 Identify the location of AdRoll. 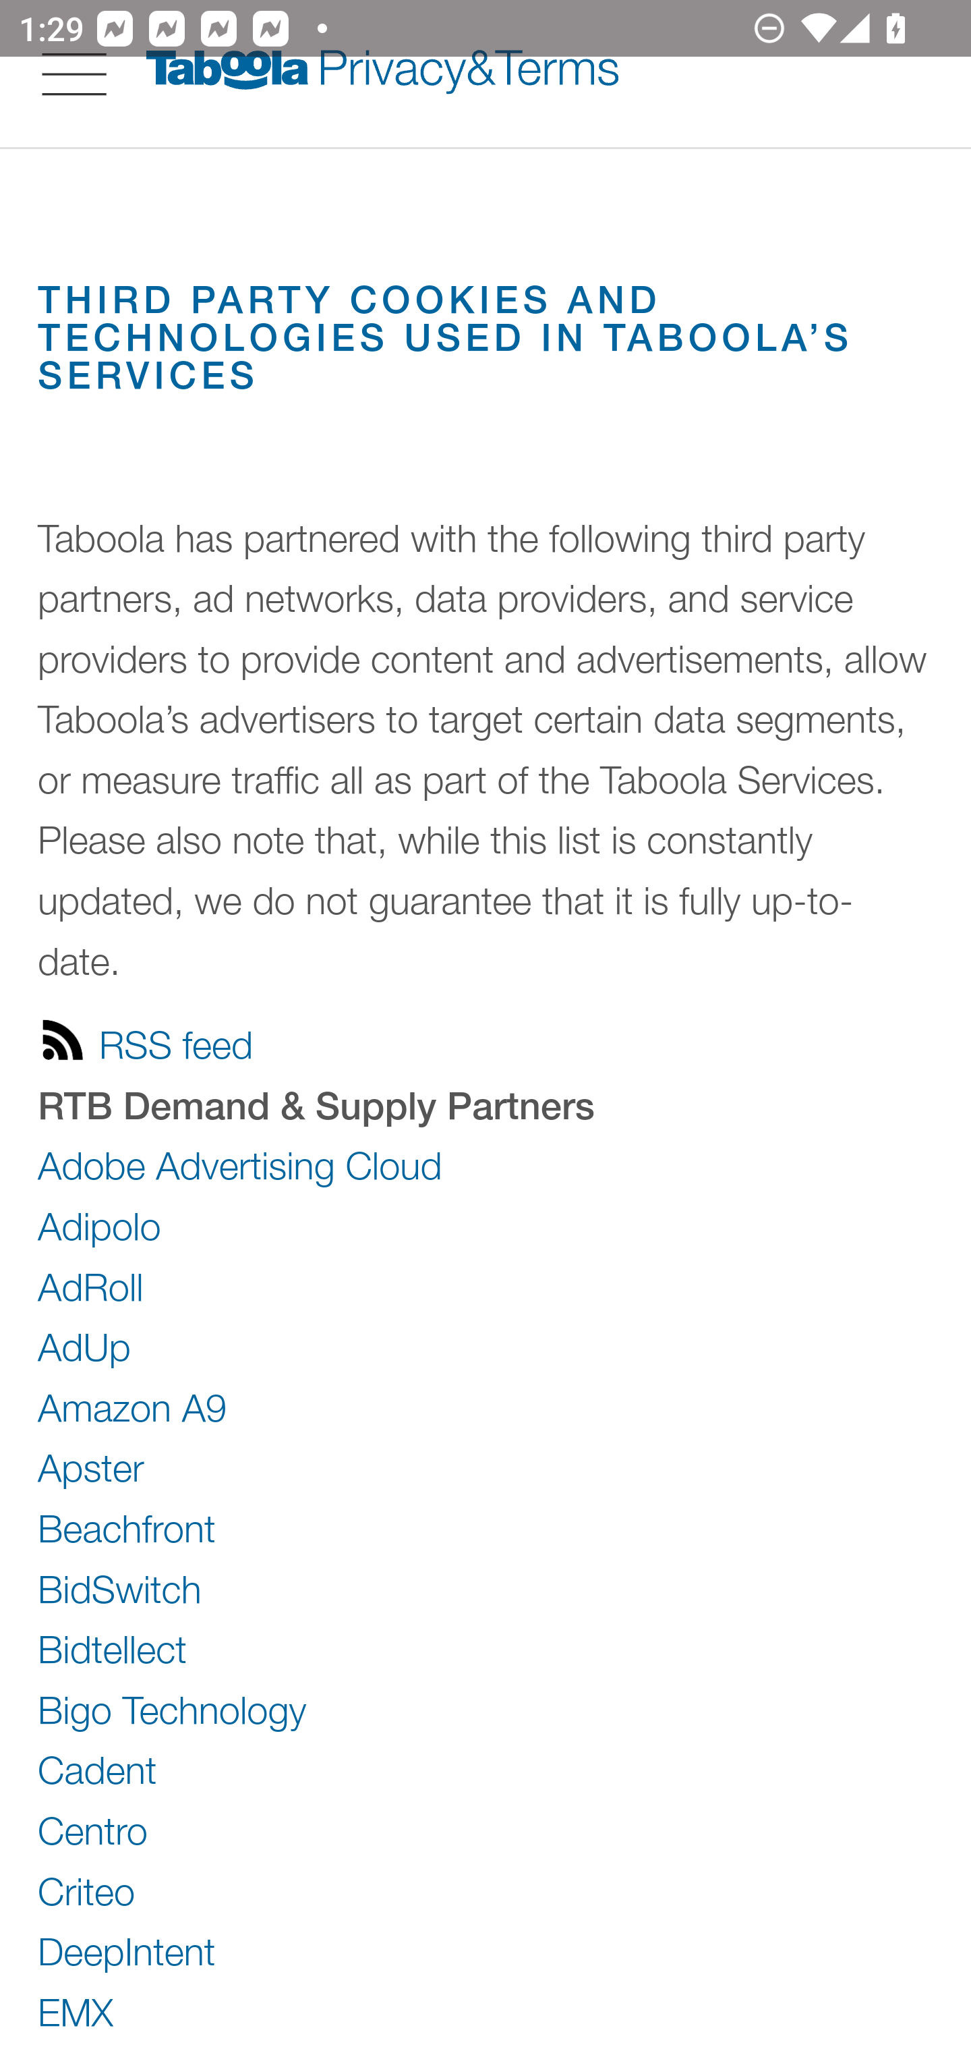
(90, 1287).